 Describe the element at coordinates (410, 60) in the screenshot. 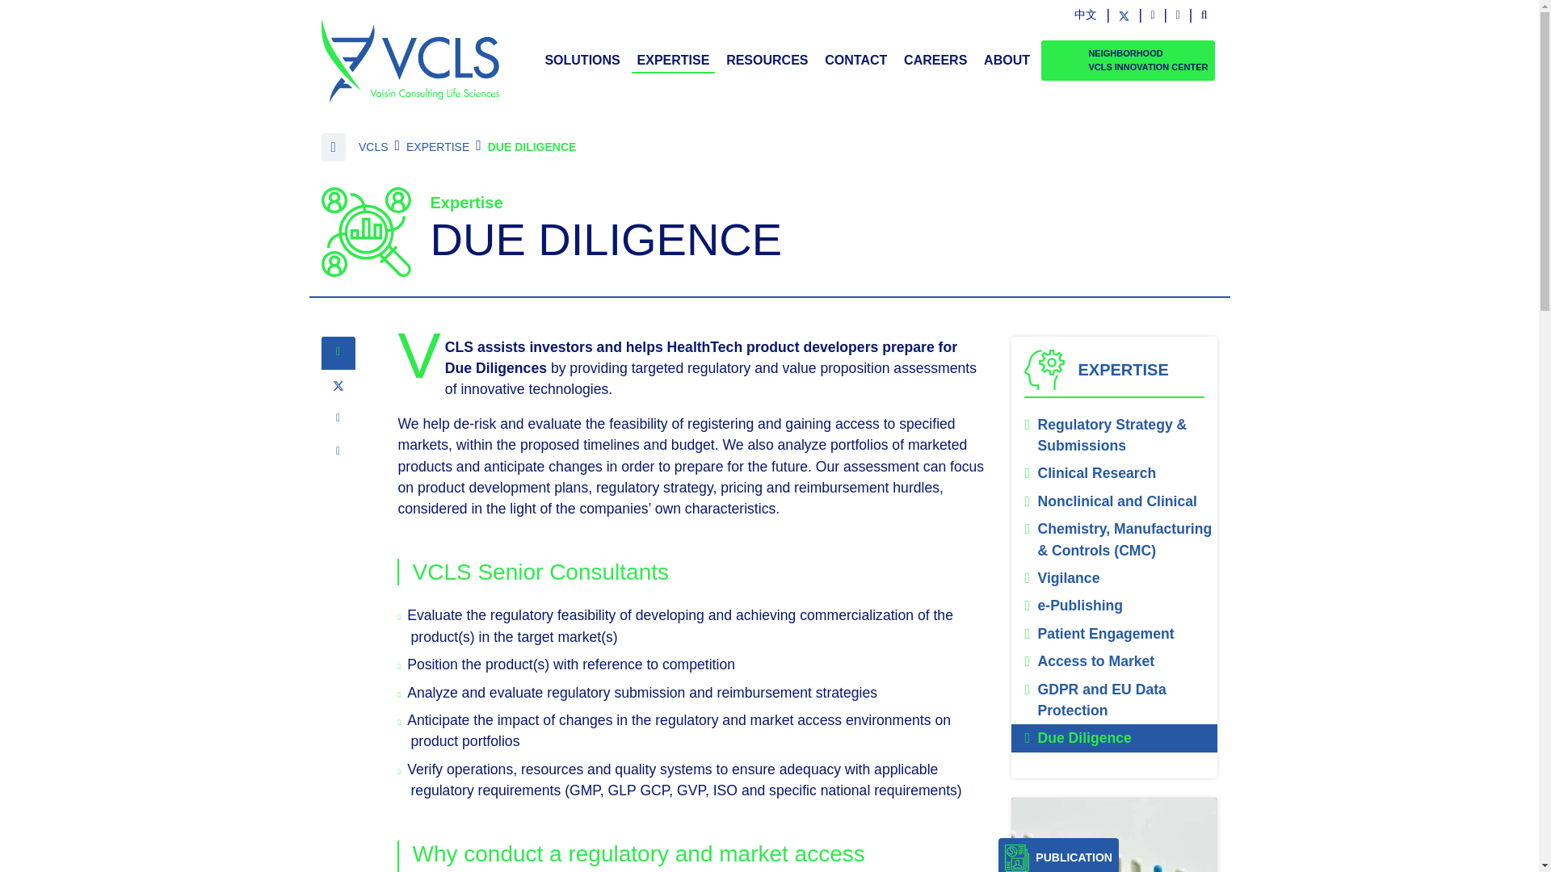

I see `Voisin Consulting Life Sciences` at that location.